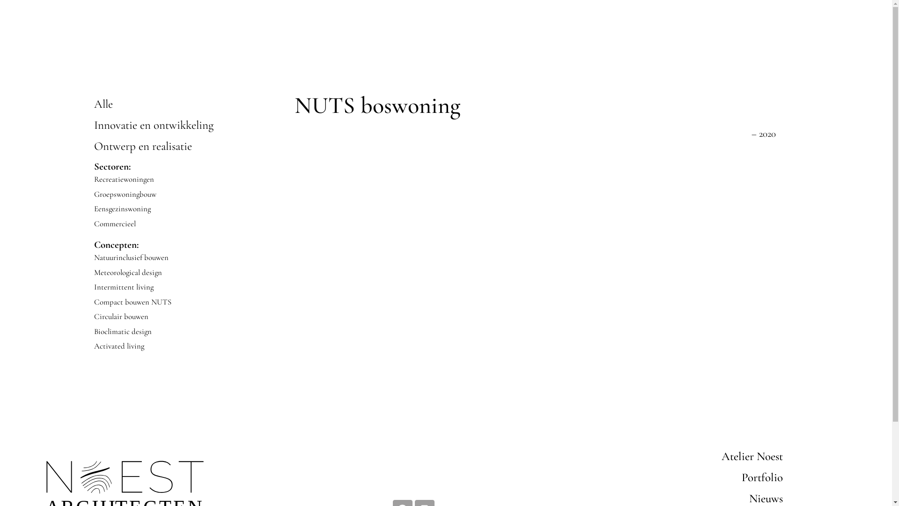 The width and height of the screenshot is (899, 506). Describe the element at coordinates (123, 331) in the screenshot. I see `Bioclimatic design` at that location.